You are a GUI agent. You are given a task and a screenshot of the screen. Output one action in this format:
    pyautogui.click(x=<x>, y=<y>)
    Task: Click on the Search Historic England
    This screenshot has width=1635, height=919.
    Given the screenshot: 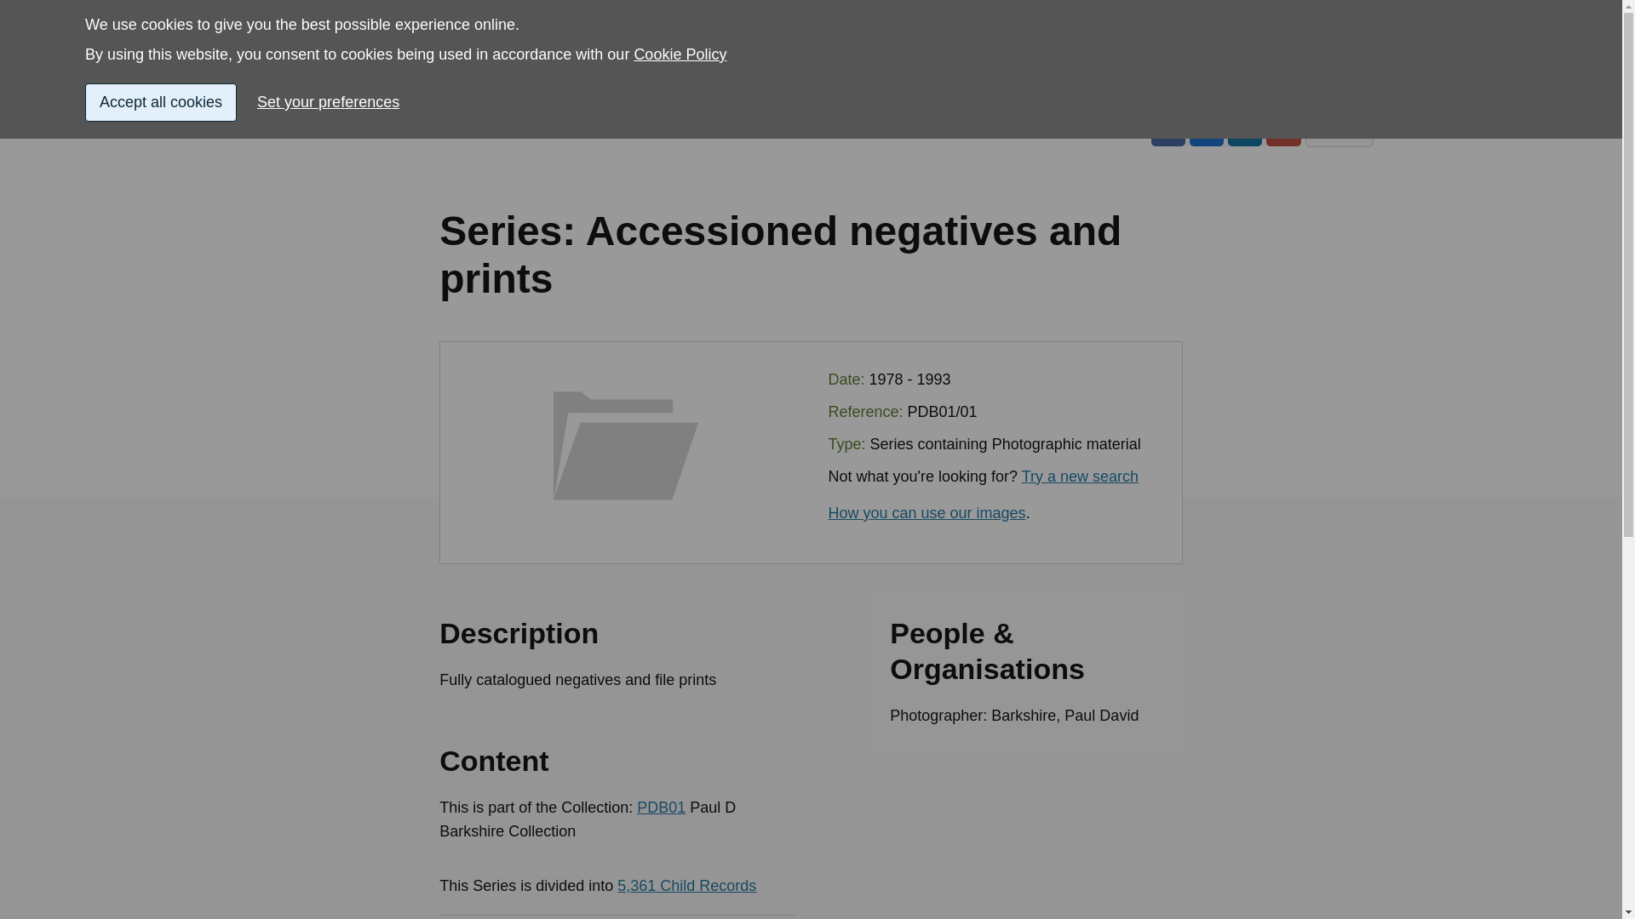 What is the action you would take?
    pyautogui.click(x=1291, y=41)
    